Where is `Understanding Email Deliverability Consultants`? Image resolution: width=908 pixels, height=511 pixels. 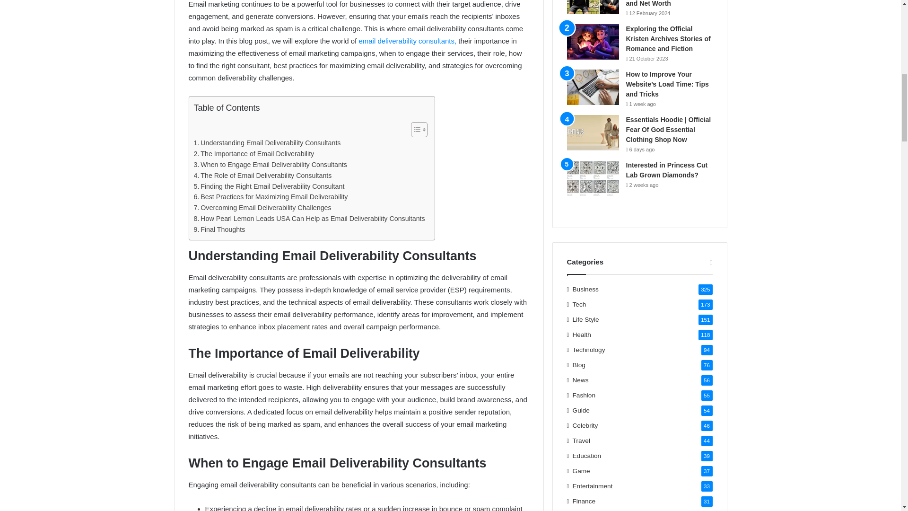
Understanding Email Deliverability Consultants is located at coordinates (268, 143).